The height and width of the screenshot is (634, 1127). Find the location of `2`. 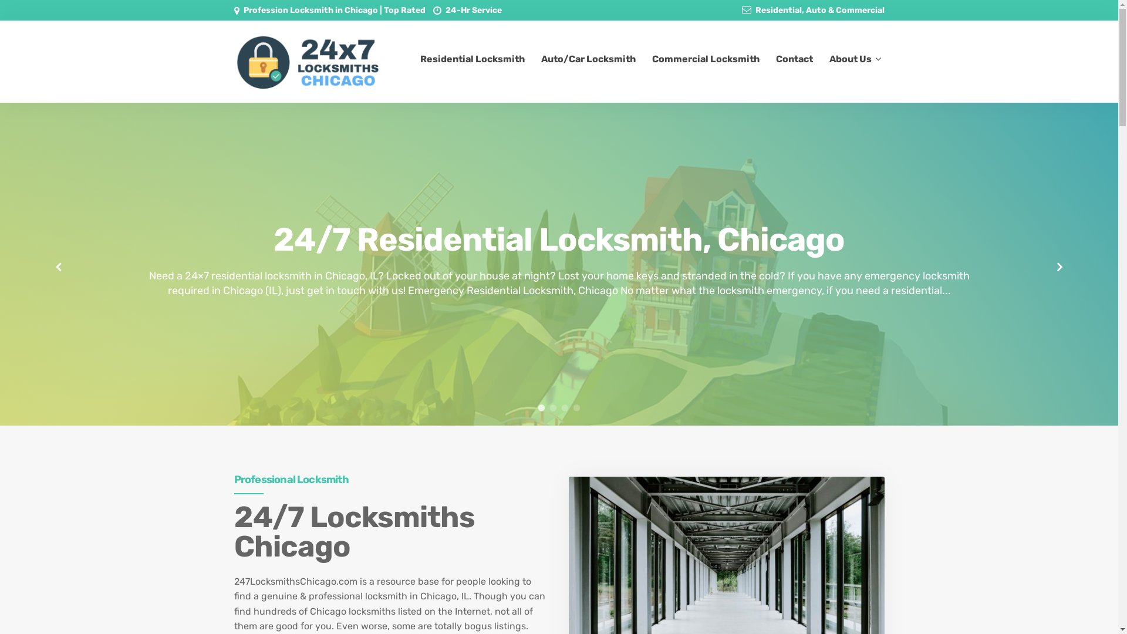

2 is located at coordinates (553, 408).